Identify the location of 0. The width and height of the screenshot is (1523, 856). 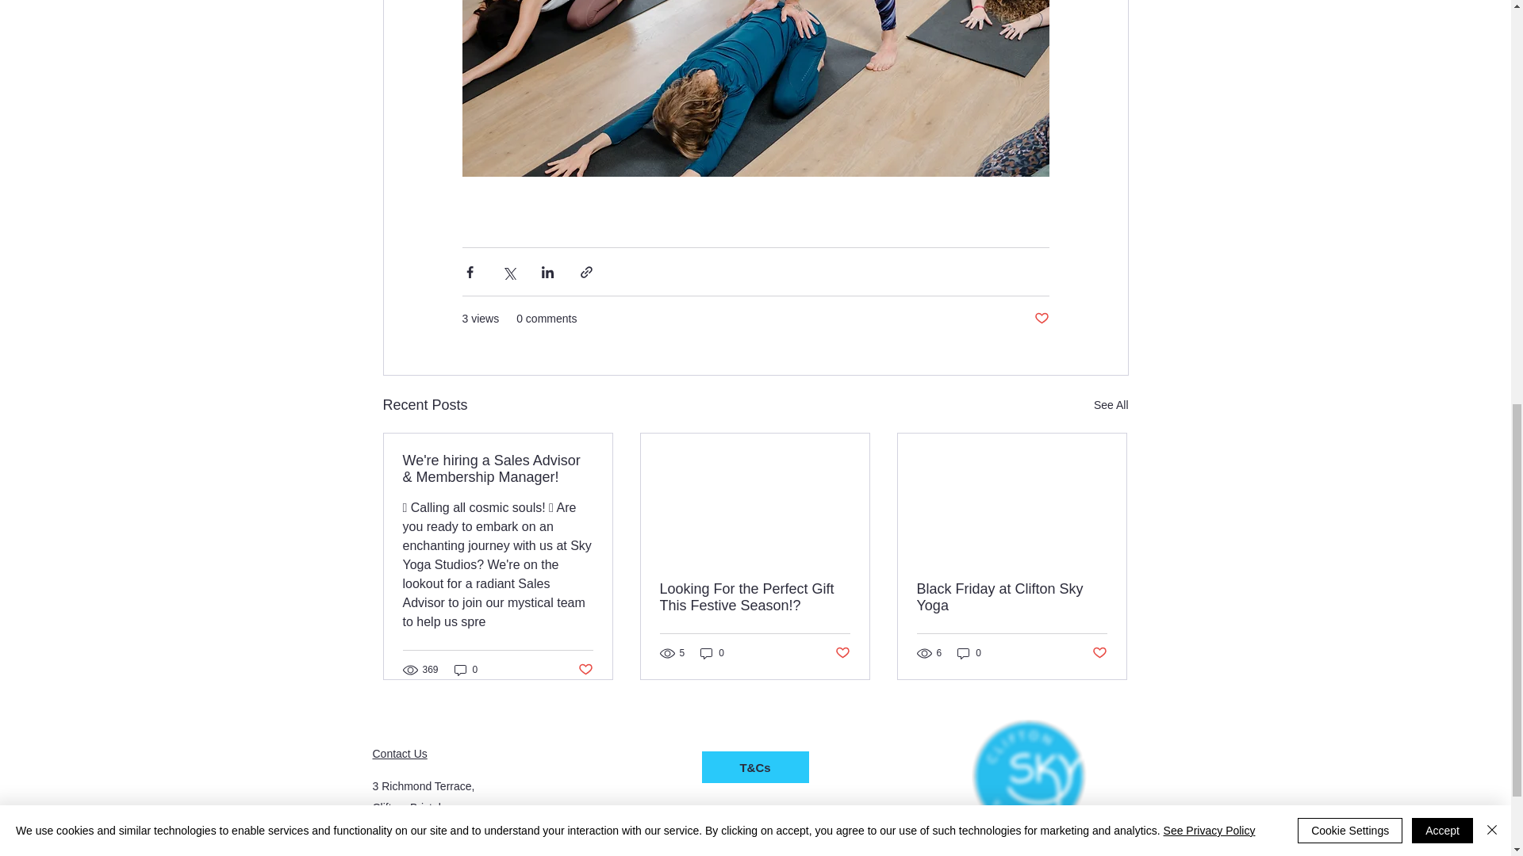
(969, 653).